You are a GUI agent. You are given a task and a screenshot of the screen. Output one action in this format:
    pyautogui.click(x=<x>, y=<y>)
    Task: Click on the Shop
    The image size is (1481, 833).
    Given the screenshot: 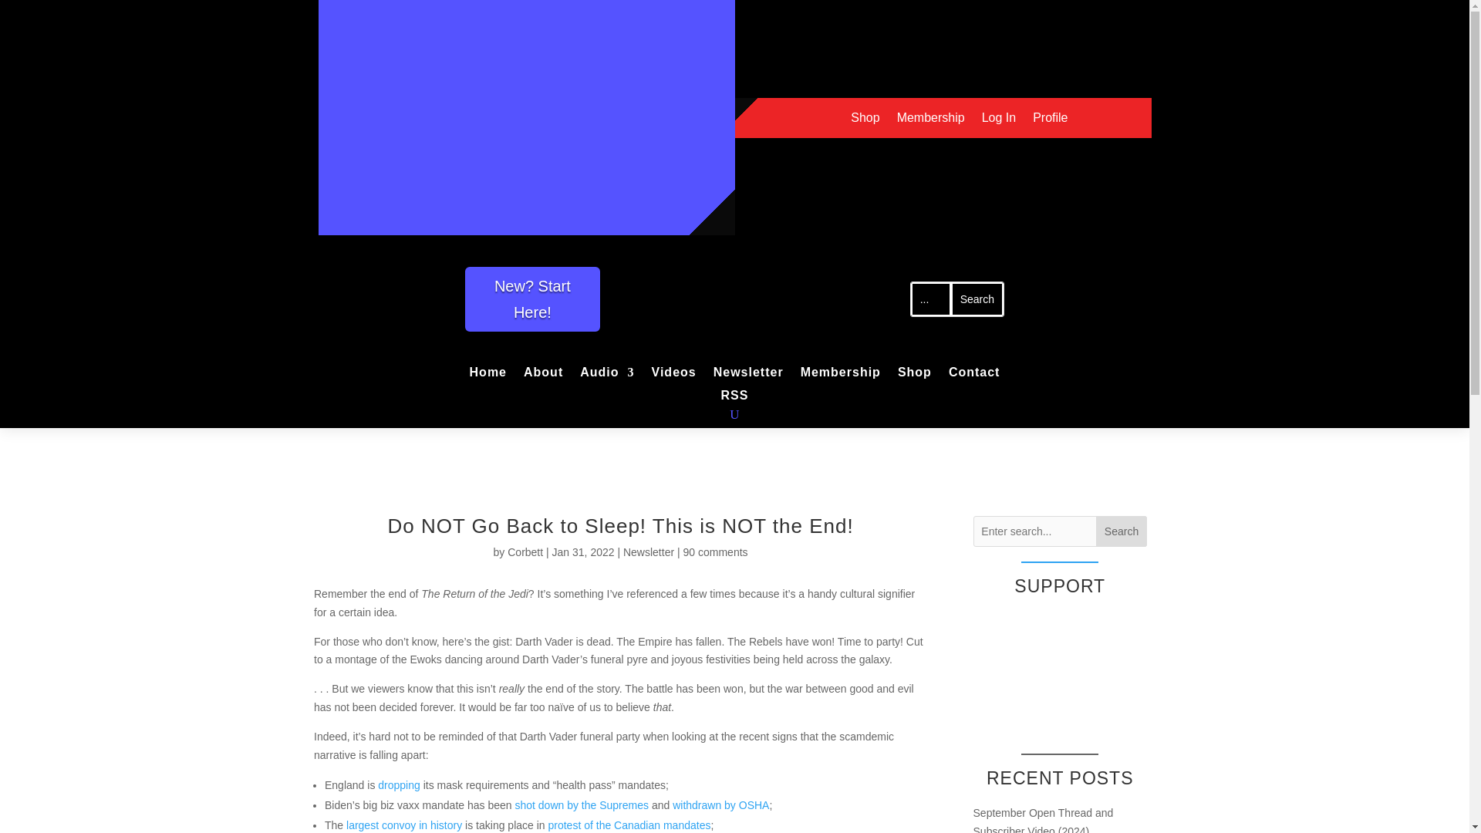 What is the action you would take?
    pyautogui.click(x=914, y=375)
    